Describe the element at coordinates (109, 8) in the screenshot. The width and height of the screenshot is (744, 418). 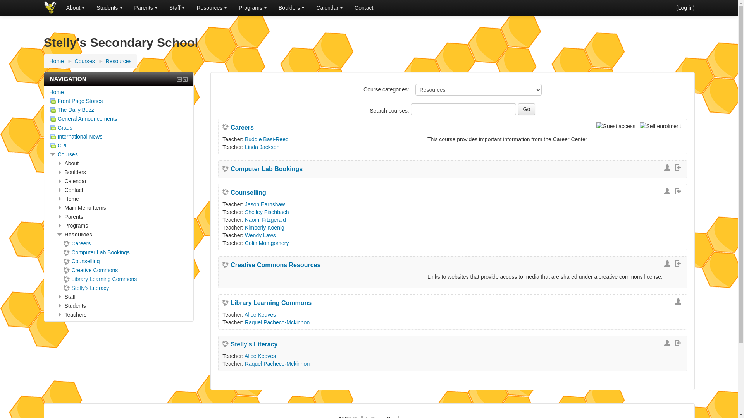
I see `Students` at that location.